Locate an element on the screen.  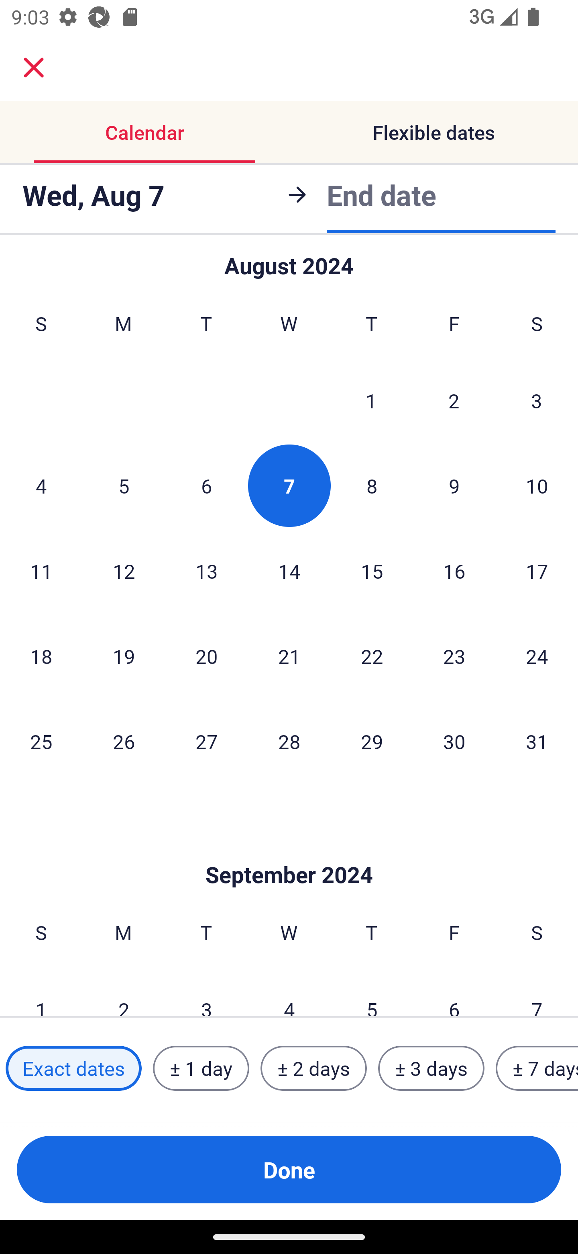
9 Friday, August 9, 2024 is located at coordinates (454, 485).